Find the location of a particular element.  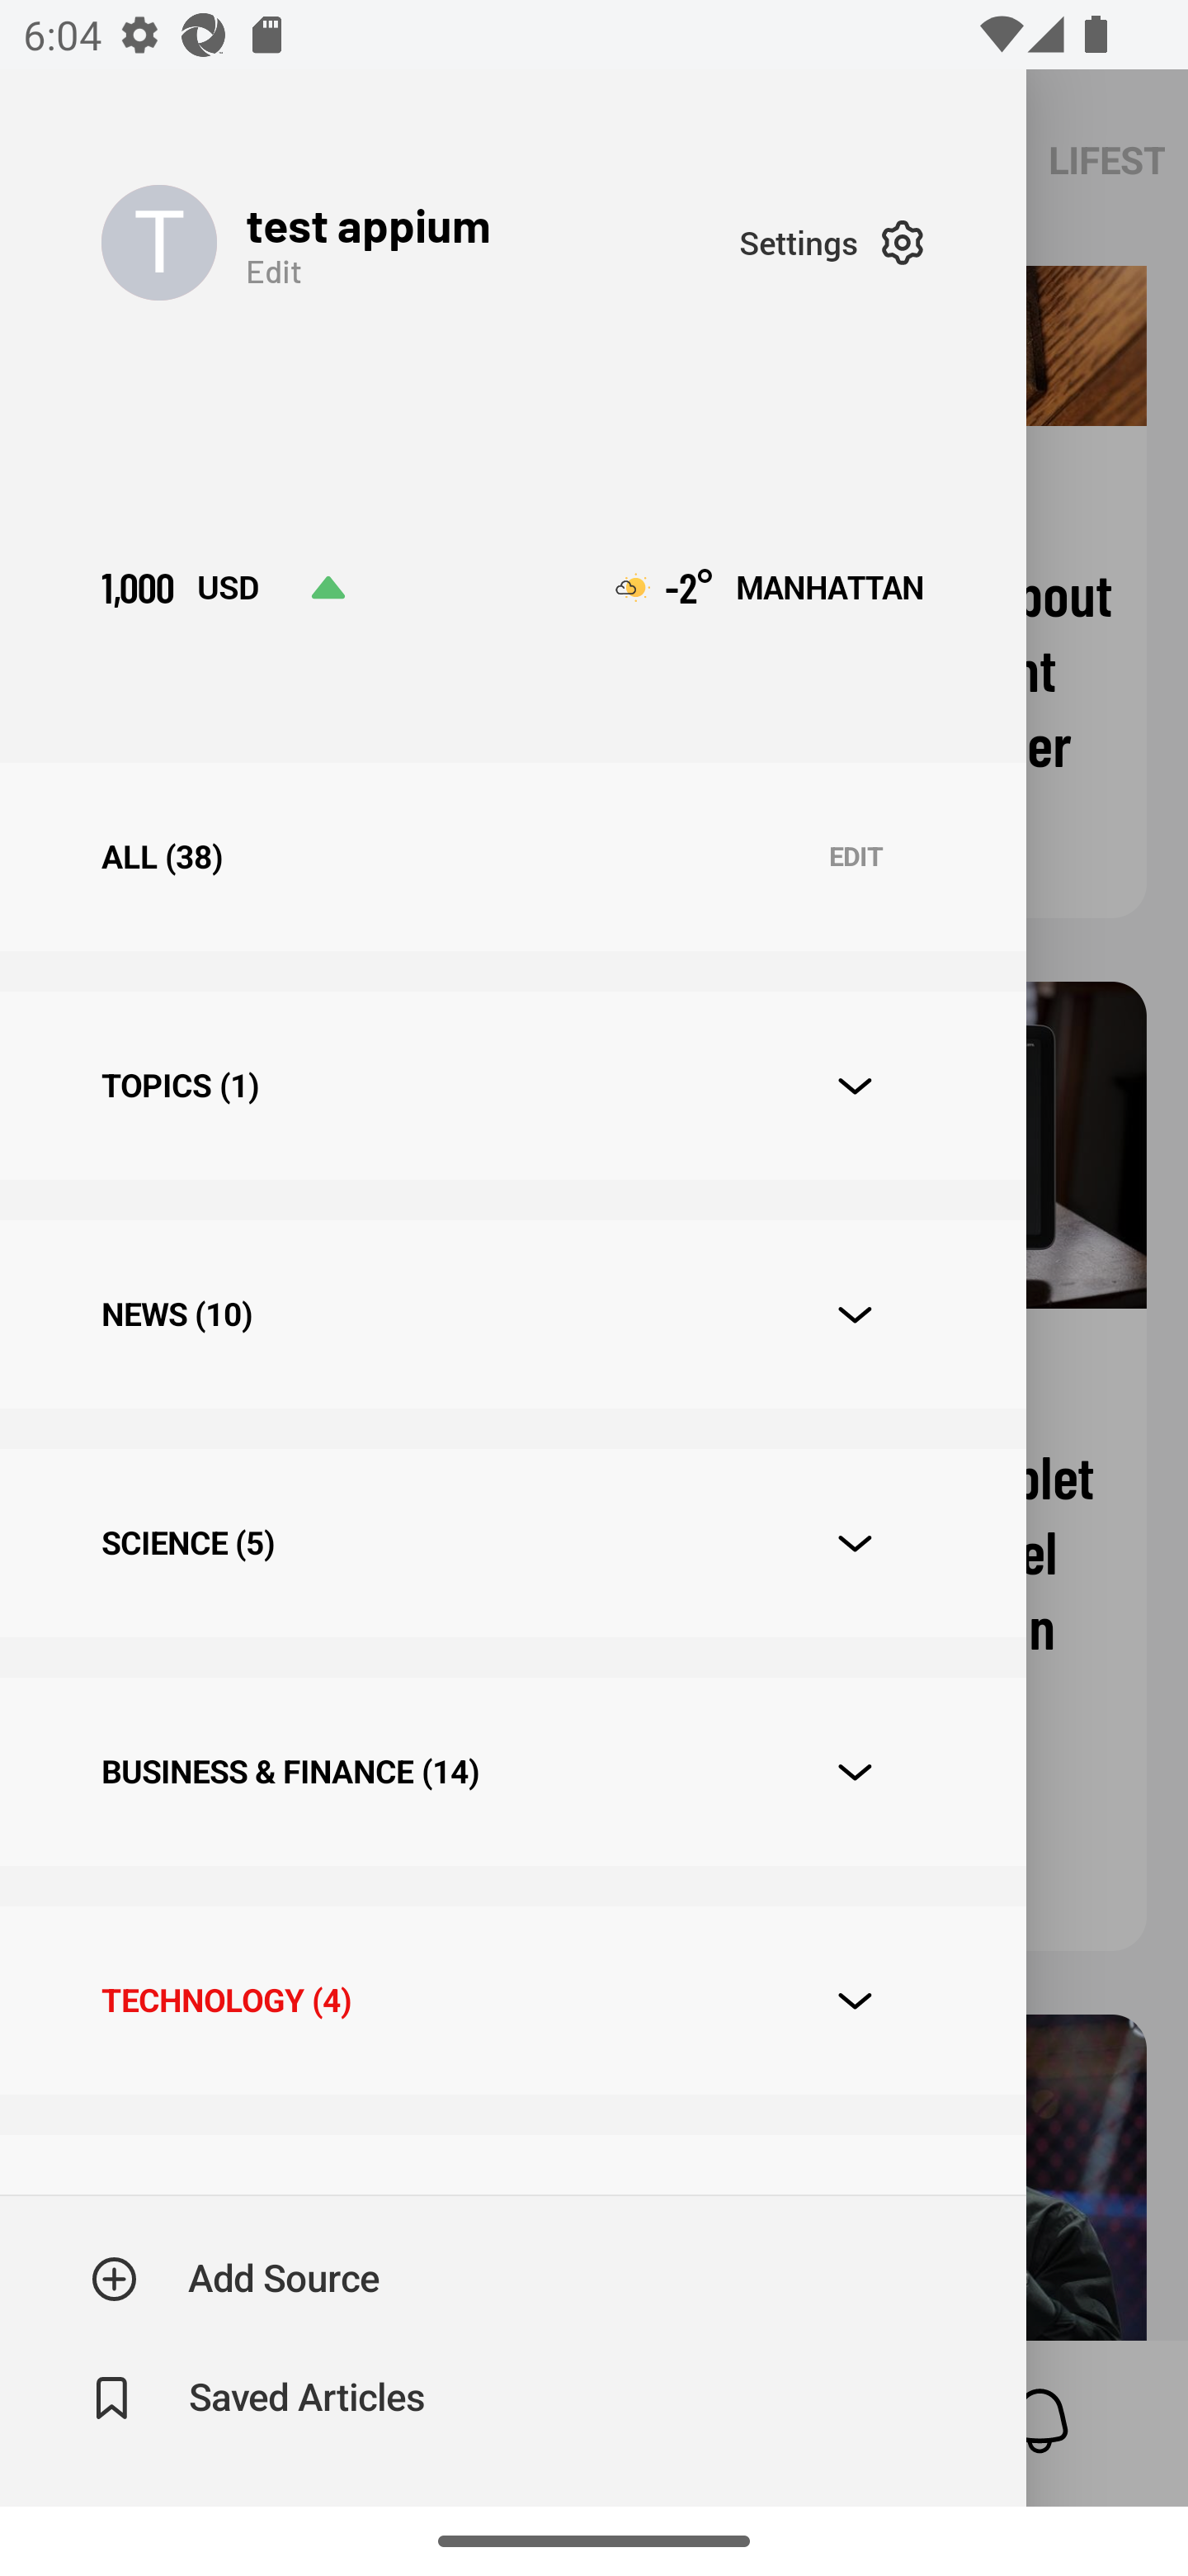

Expand Button is located at coordinates (855, 1772).